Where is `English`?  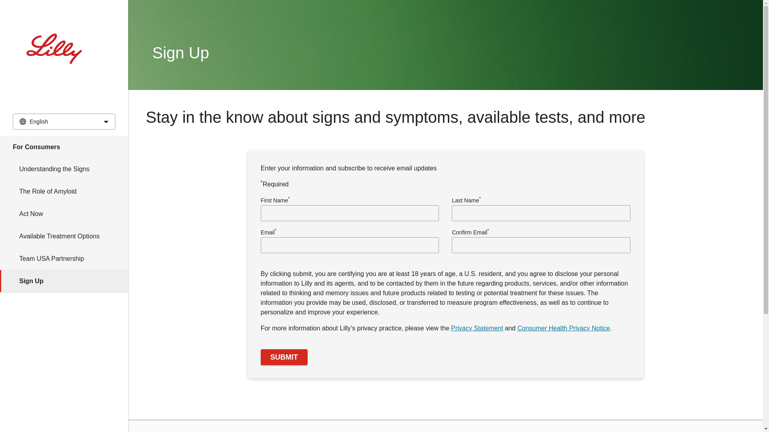
English is located at coordinates (64, 122).